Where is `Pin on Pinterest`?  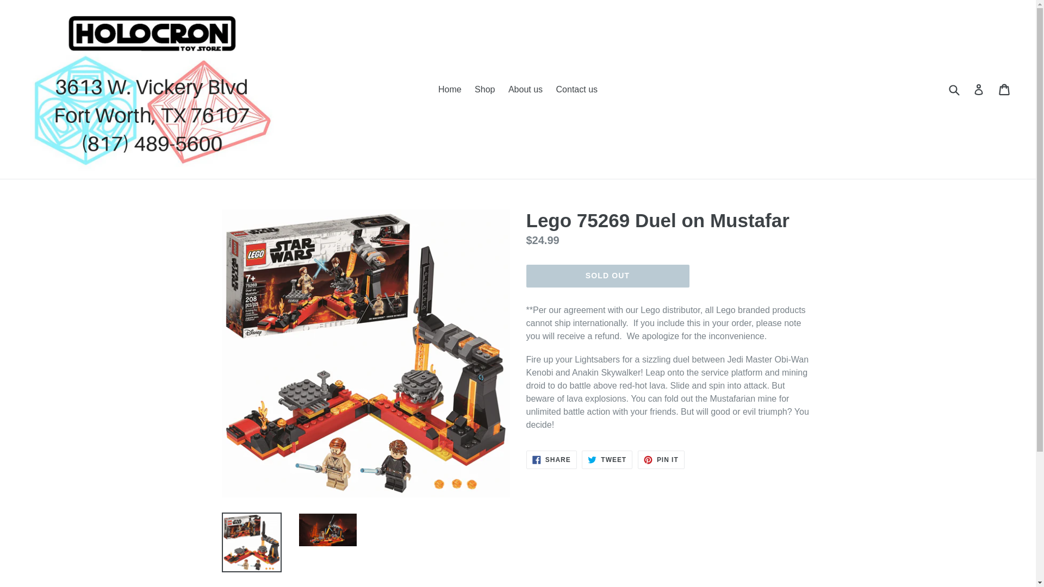
Pin on Pinterest is located at coordinates (661, 460).